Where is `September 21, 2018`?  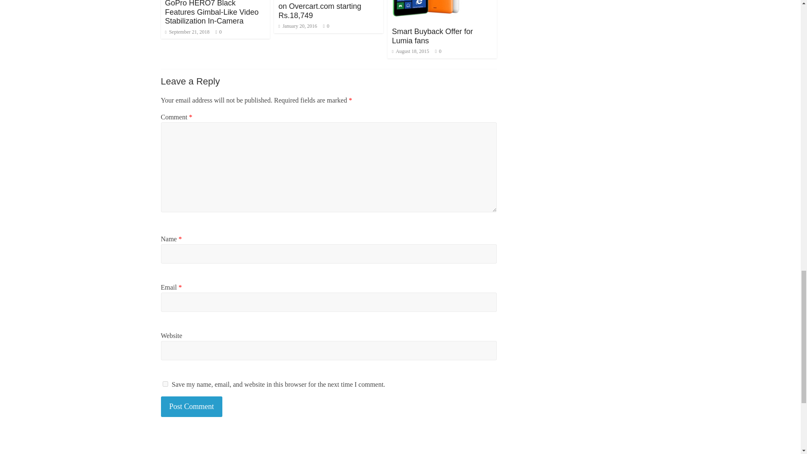
September 21, 2018 is located at coordinates (187, 32).